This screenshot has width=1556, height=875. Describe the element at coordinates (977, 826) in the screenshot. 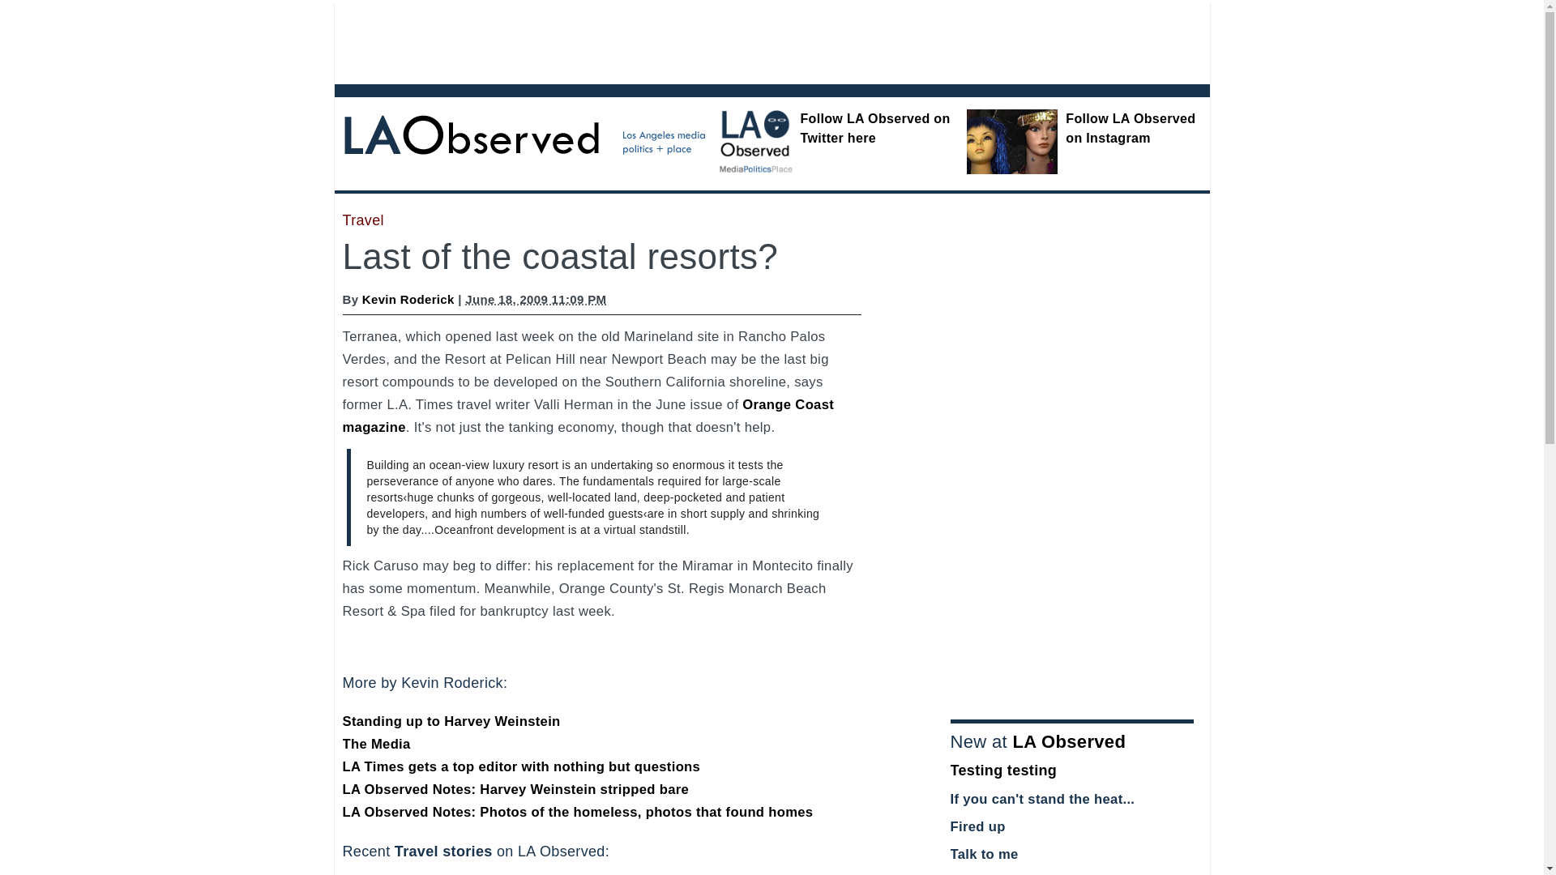

I see `Fired up` at that location.